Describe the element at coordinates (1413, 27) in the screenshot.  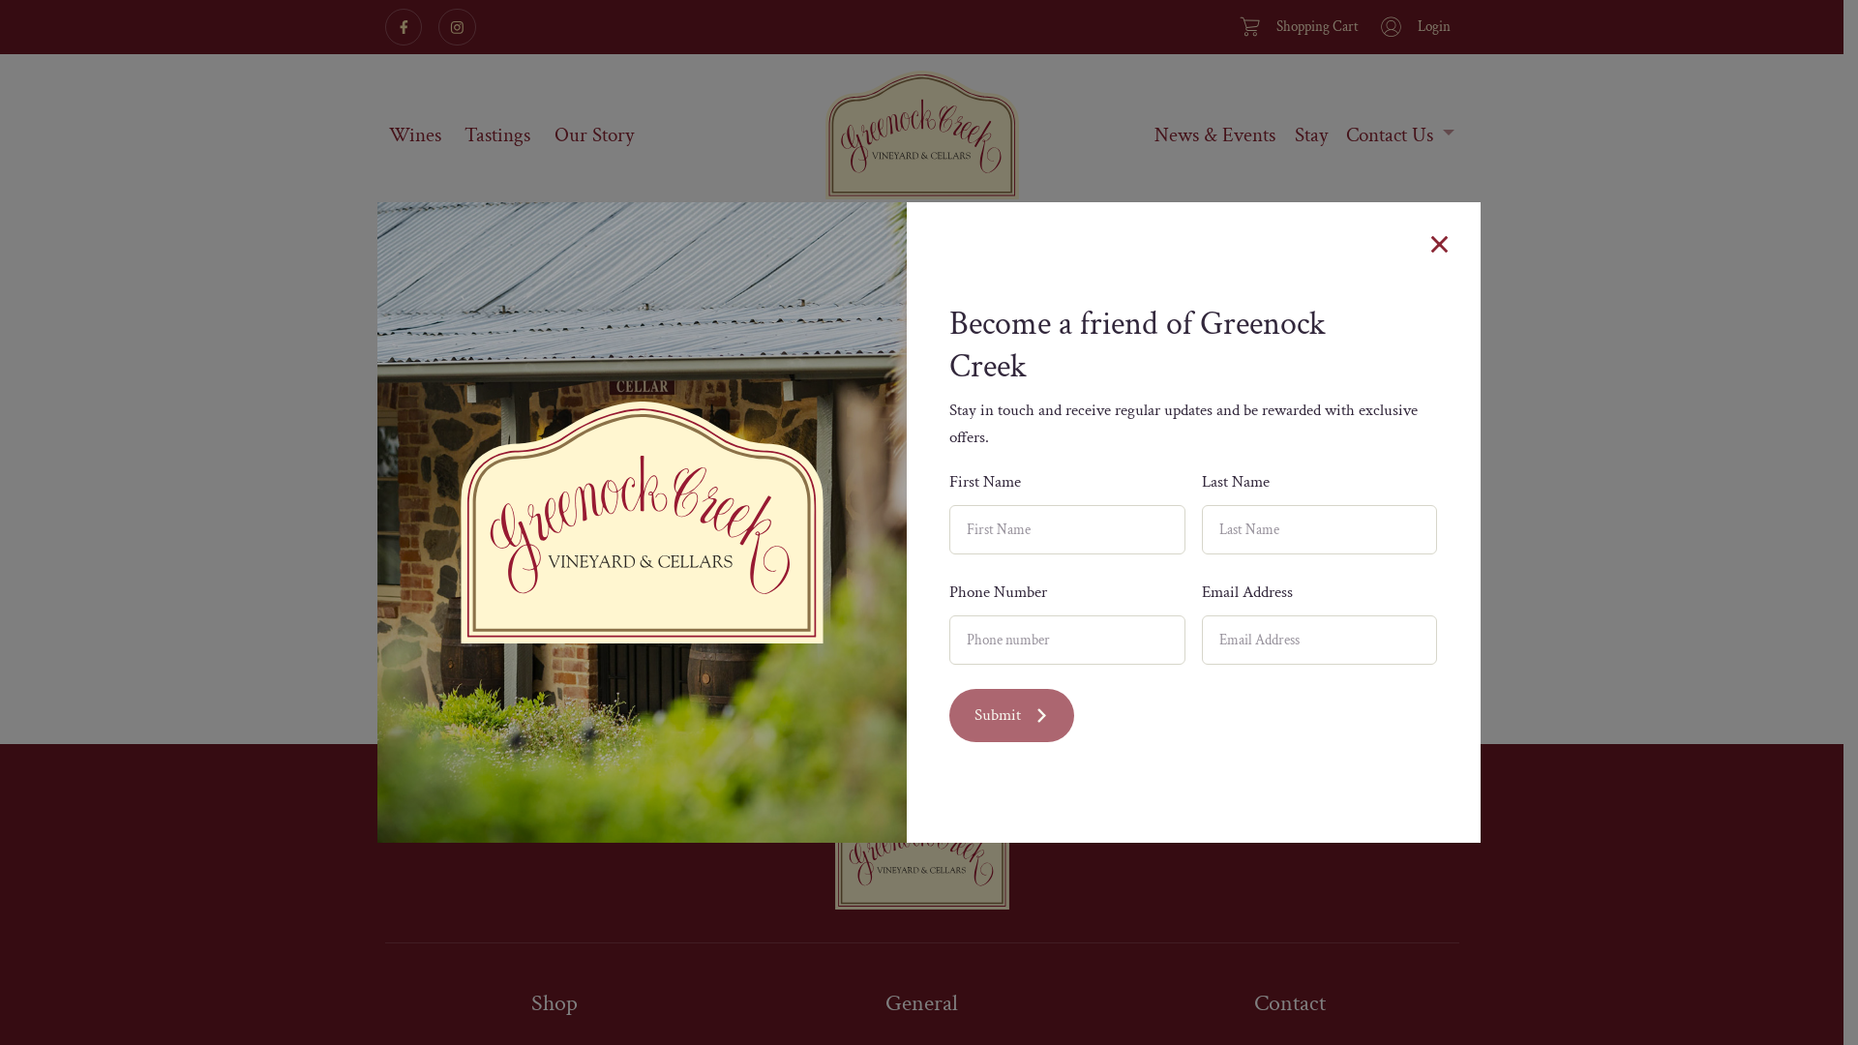
I see `Login` at that location.